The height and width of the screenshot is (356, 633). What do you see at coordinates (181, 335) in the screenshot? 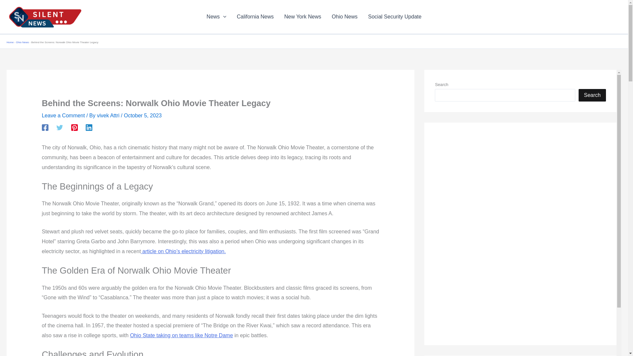
I see `Ohio State taking on teams like Notre Dame` at bounding box center [181, 335].